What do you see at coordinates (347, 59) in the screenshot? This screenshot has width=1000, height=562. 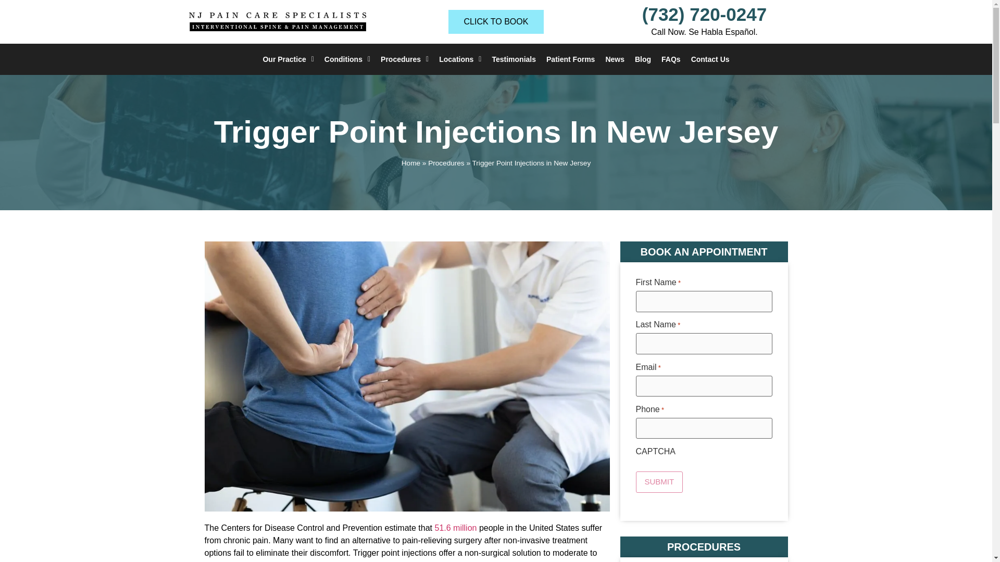 I see `Conditions` at bounding box center [347, 59].